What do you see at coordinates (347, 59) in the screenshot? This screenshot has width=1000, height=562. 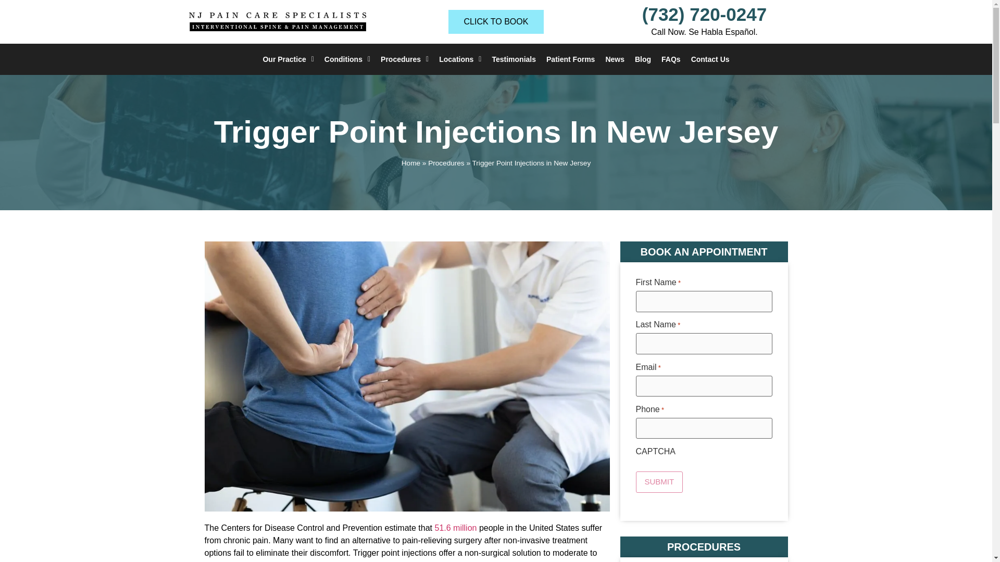 I see `Conditions` at bounding box center [347, 59].